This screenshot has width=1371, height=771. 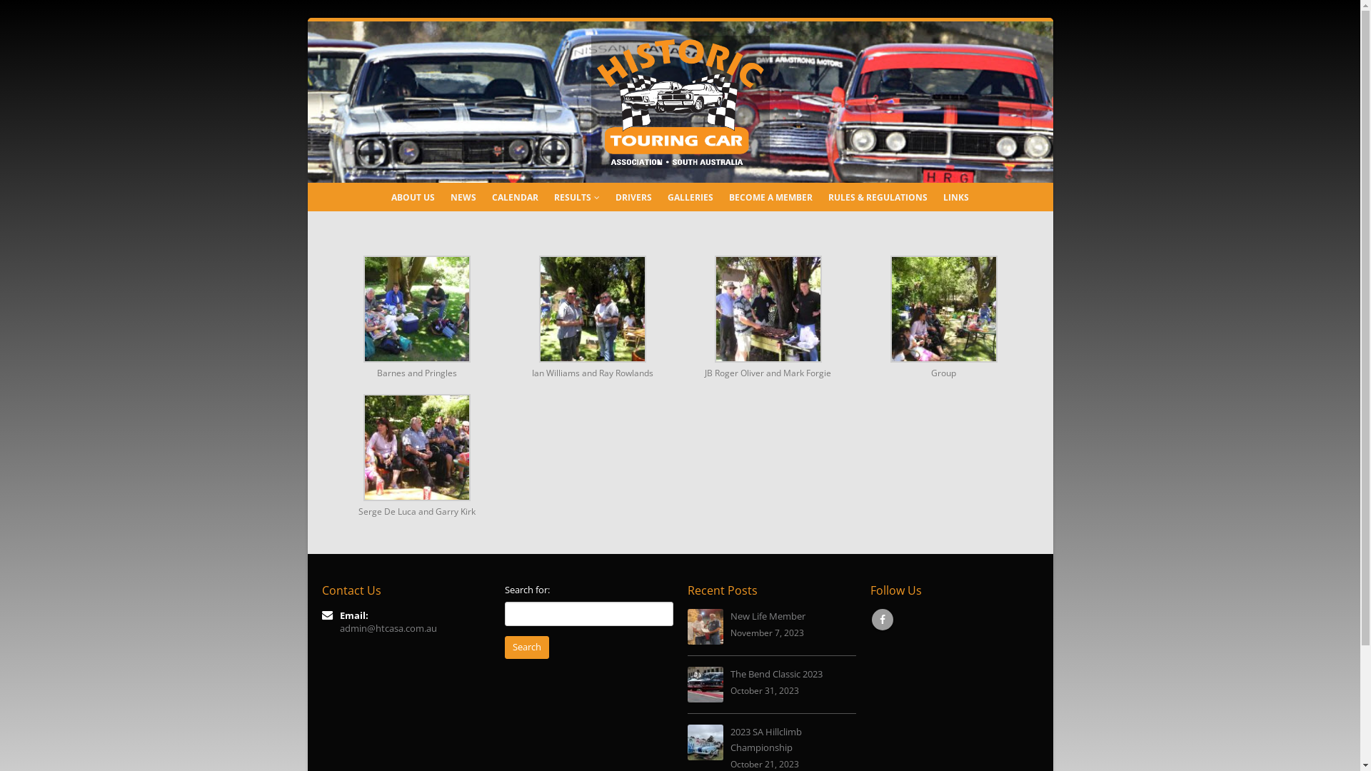 What do you see at coordinates (771, 197) in the screenshot?
I see `BECOME A MEMBER` at bounding box center [771, 197].